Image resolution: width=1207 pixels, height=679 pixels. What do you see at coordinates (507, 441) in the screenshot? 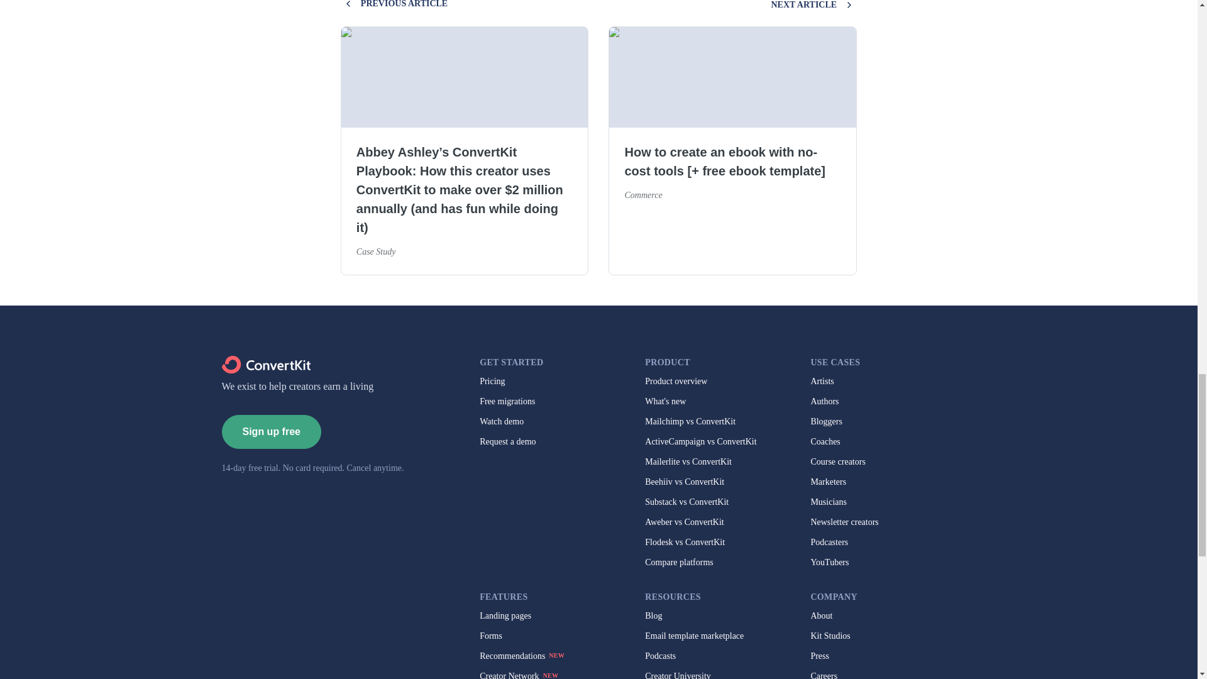
I see `Request a demo` at bounding box center [507, 441].